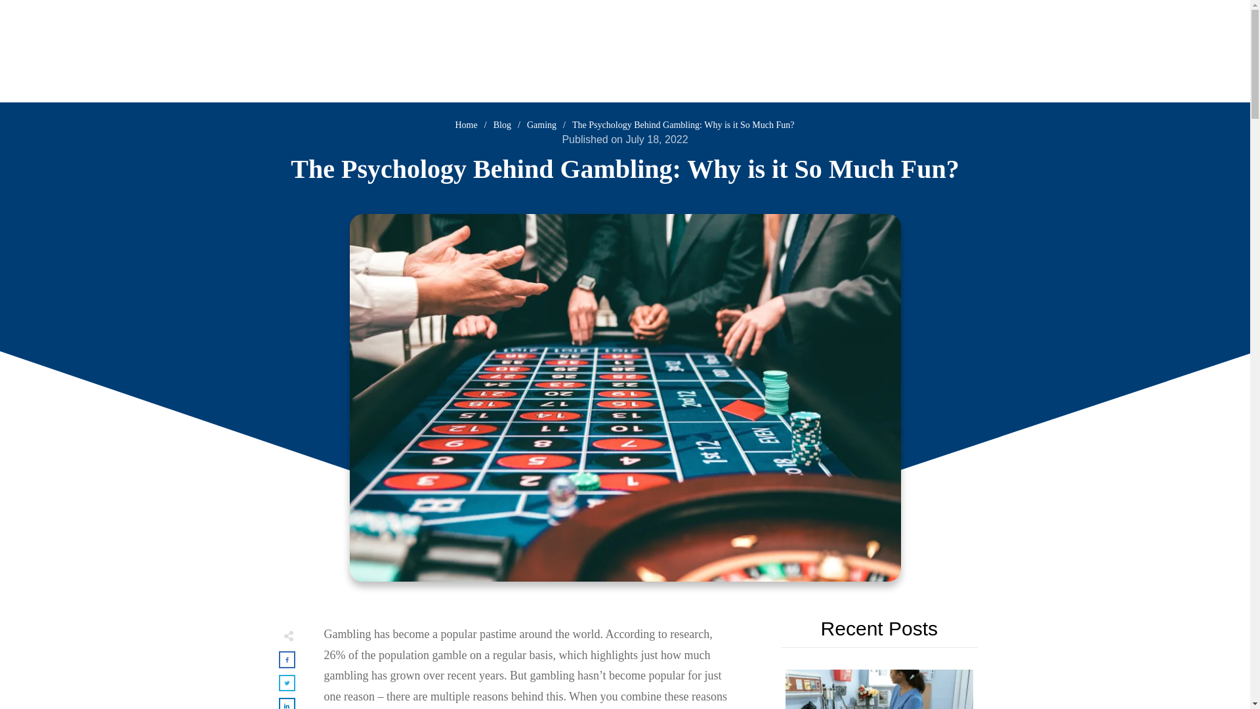 Image resolution: width=1260 pixels, height=709 pixels. I want to click on Gaming, so click(541, 125).